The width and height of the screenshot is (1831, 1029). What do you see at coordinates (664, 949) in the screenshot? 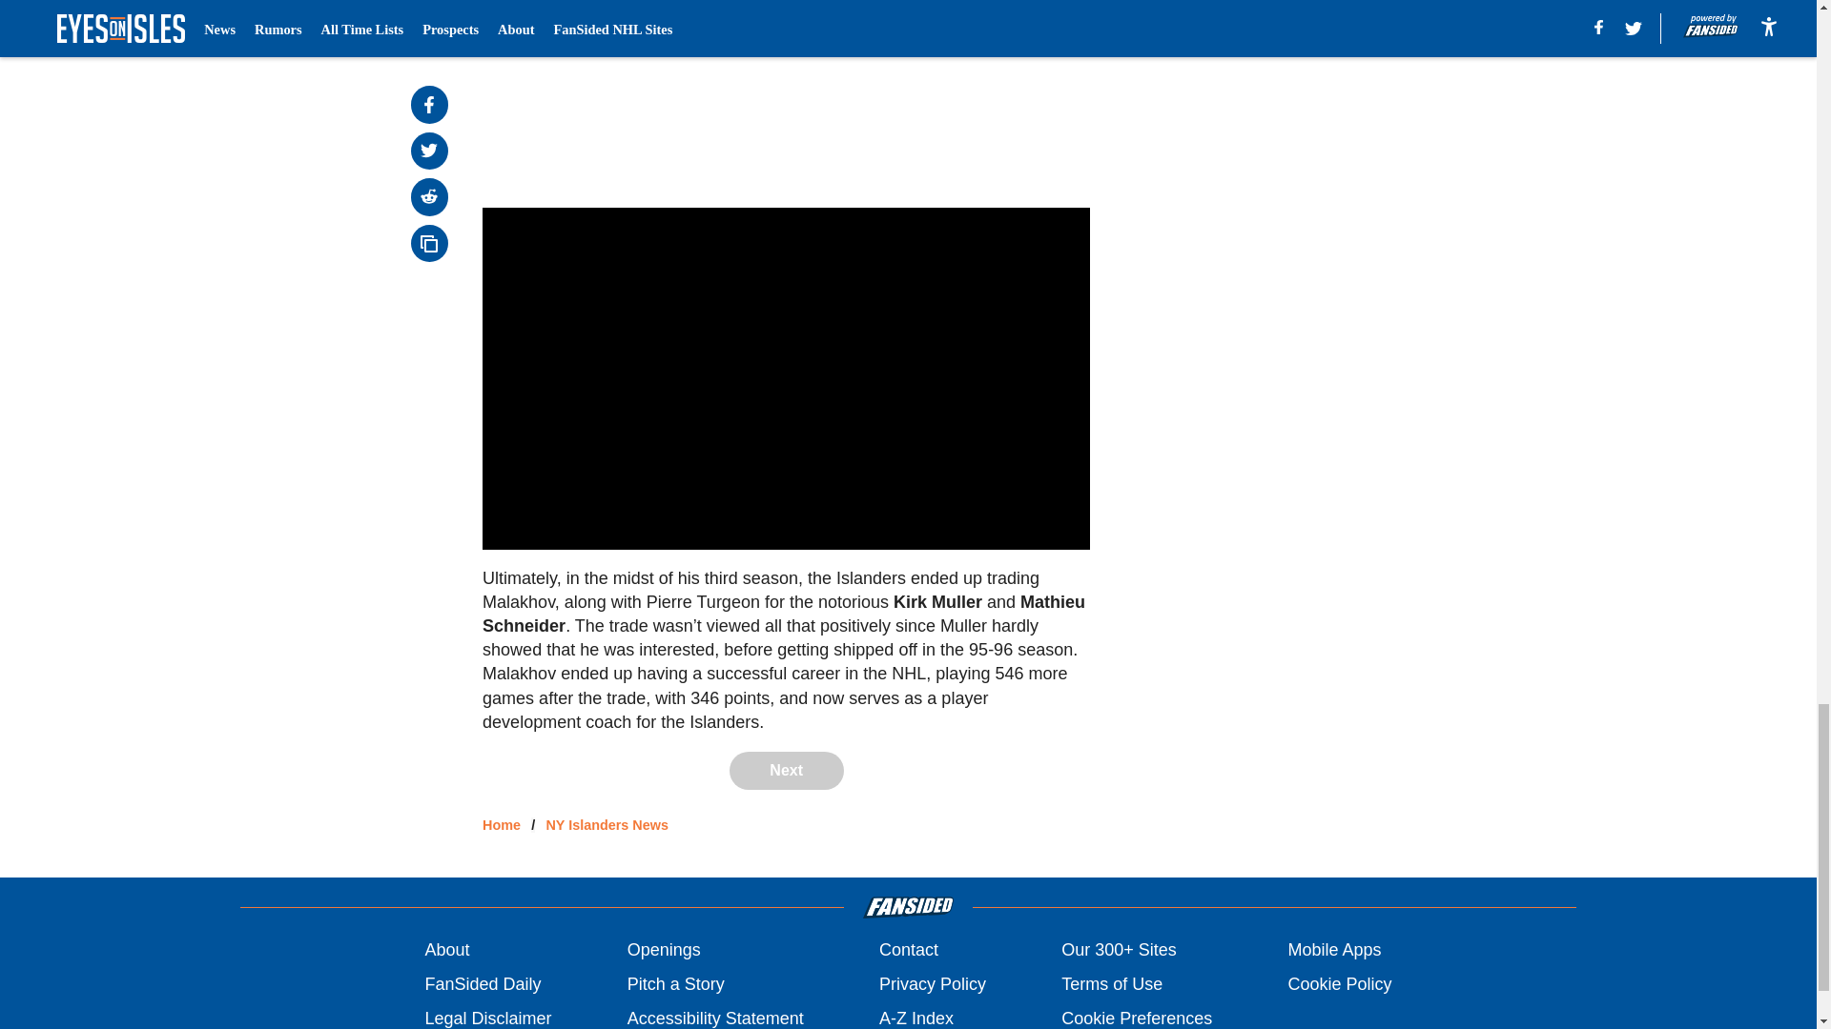
I see `Openings` at bounding box center [664, 949].